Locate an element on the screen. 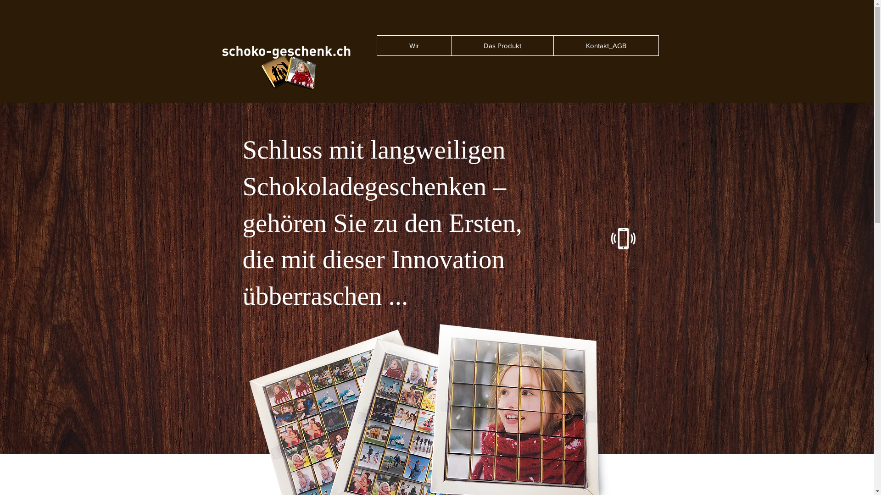 This screenshot has width=881, height=495. Wir is located at coordinates (414, 45).